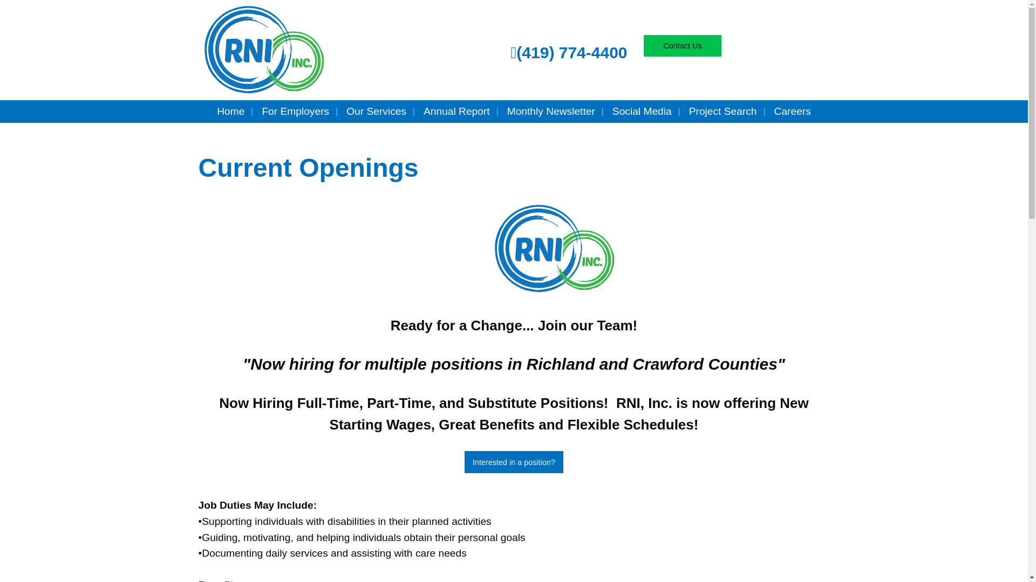 The height and width of the screenshot is (582, 1036). Describe the element at coordinates (514, 462) in the screenshot. I see `Interested in a position?` at that location.